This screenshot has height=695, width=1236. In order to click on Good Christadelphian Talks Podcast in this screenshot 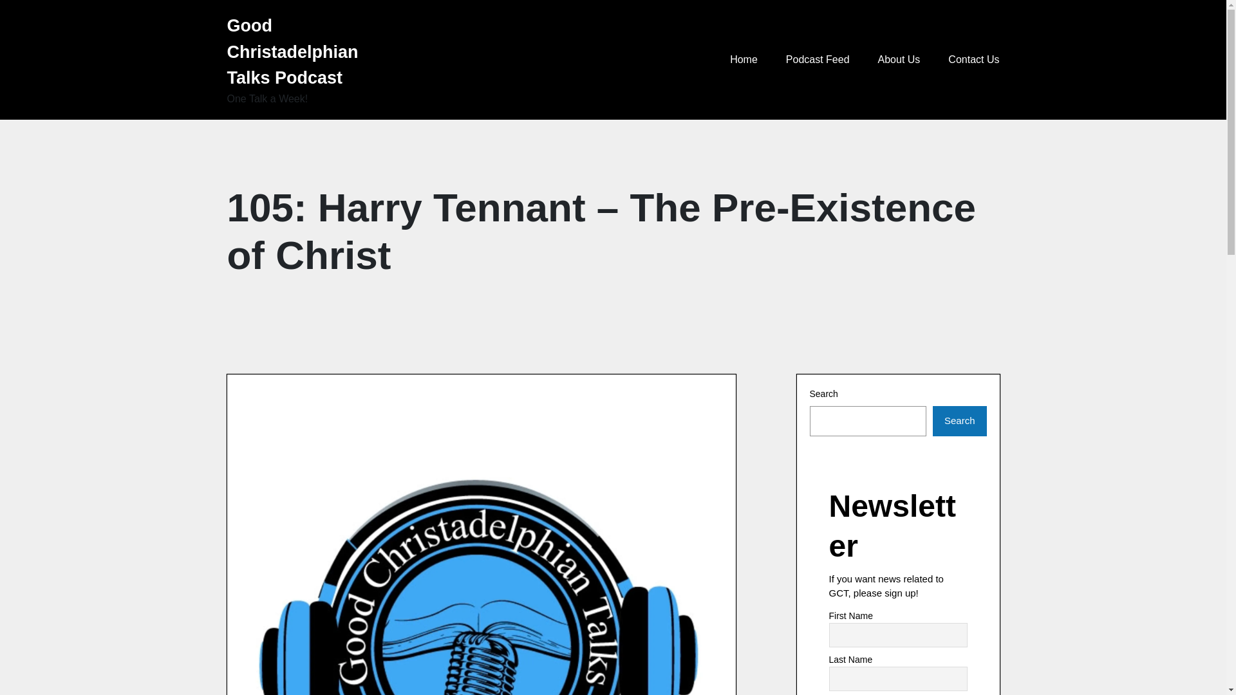, I will do `click(303, 51)`.